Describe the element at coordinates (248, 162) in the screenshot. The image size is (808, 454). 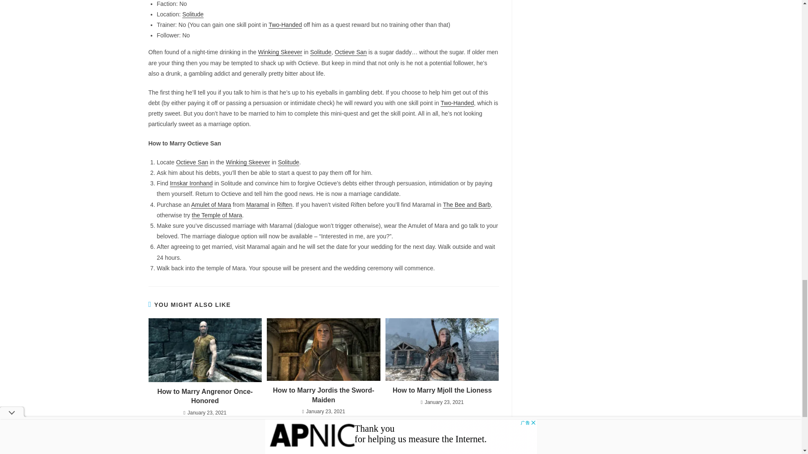
I see `Winking Skeever` at that location.